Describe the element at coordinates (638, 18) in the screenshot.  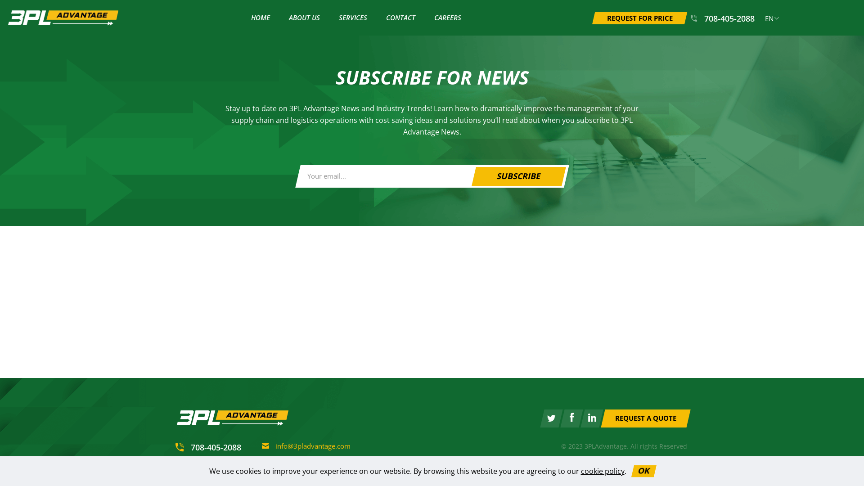
I see `REQUEST FOR PRICE` at that location.